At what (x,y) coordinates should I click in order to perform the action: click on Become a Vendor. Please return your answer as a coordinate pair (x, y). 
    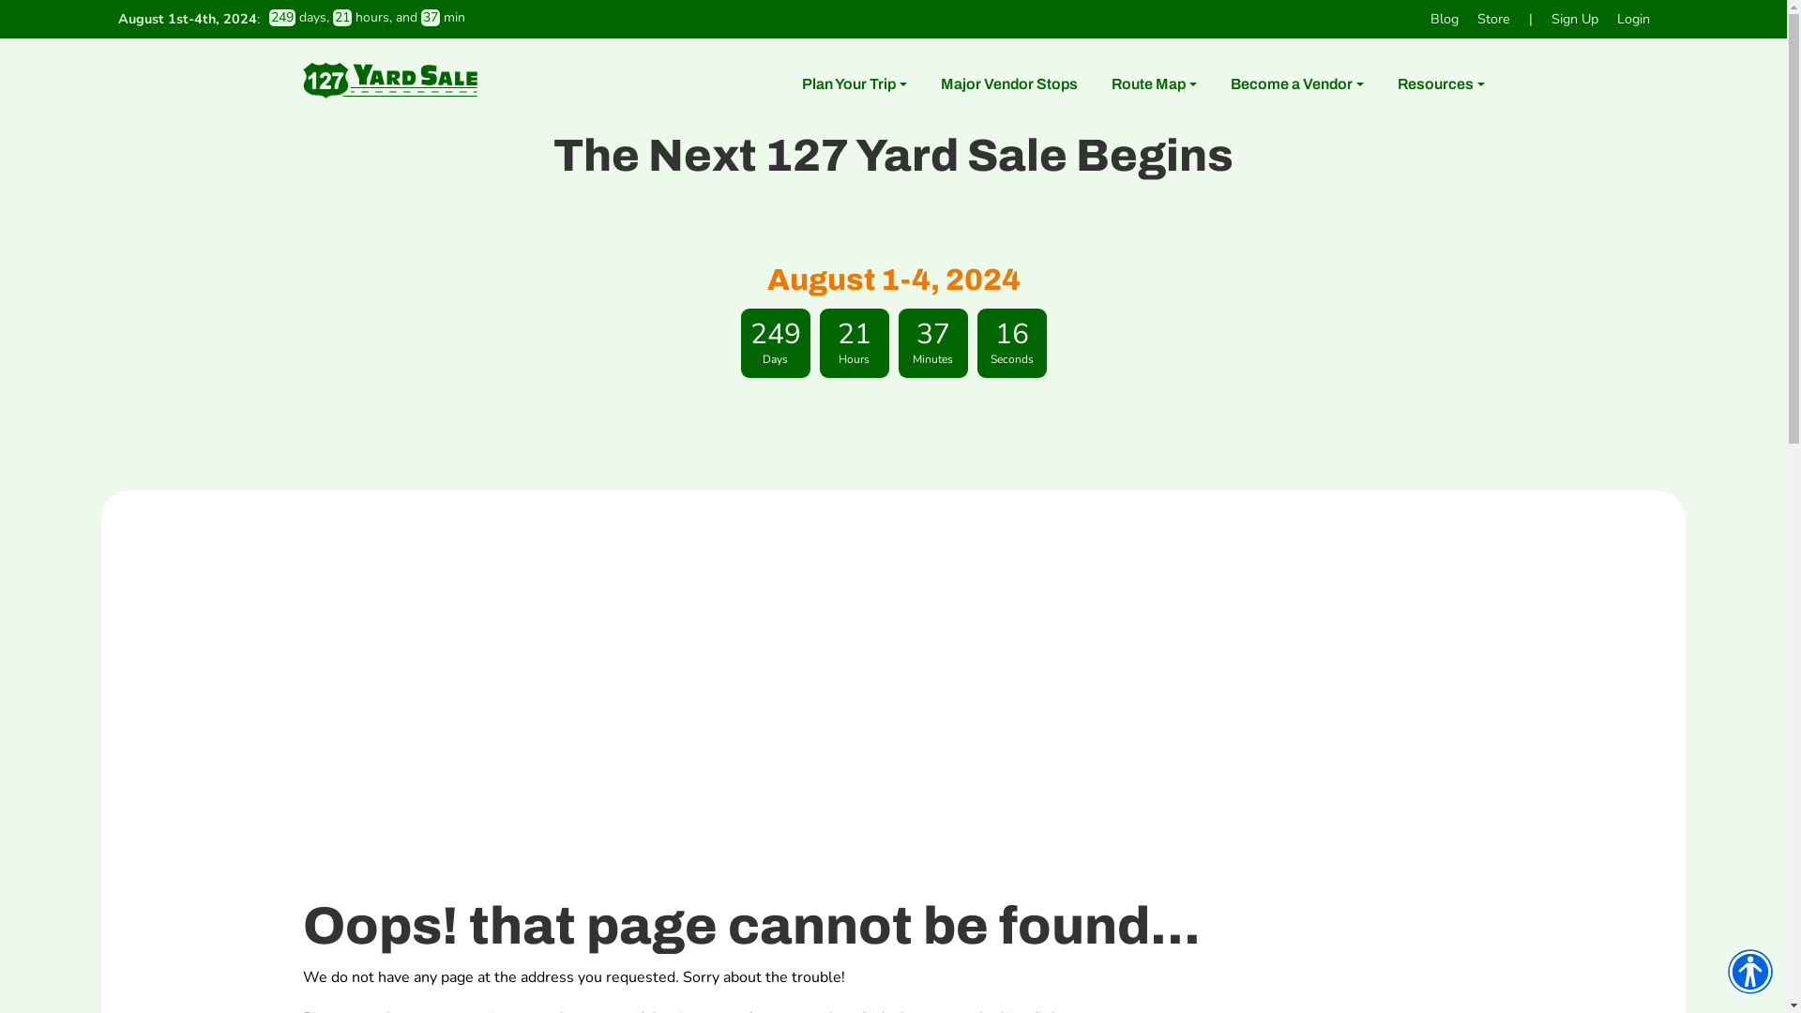
    Looking at the image, I should click on (1297, 84).